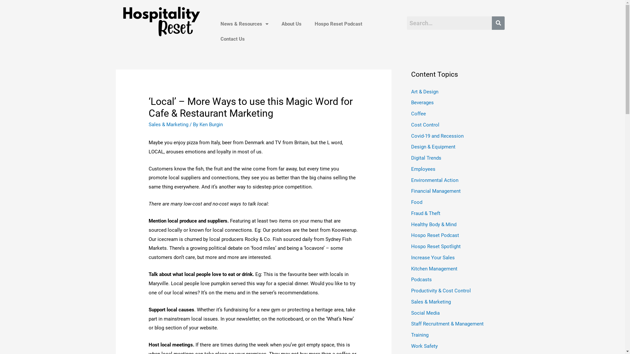  I want to click on News & Resources, so click(244, 24).